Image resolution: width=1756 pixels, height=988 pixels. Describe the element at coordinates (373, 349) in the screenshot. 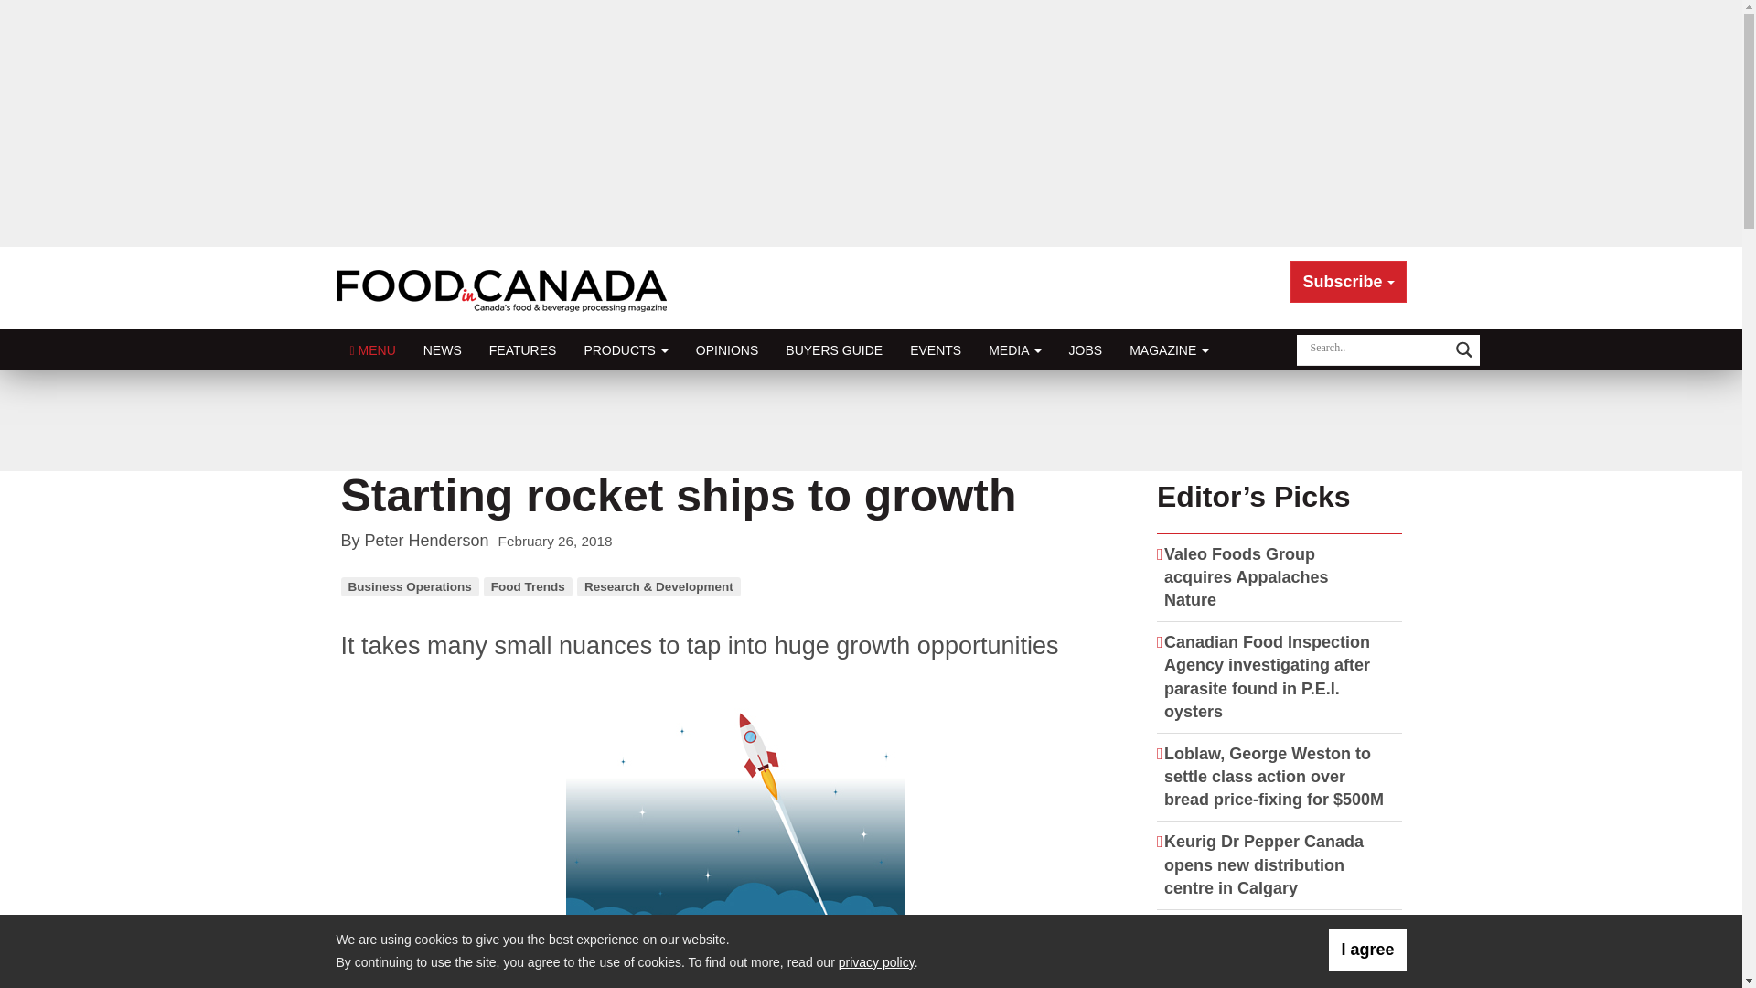

I see `MENU` at that location.